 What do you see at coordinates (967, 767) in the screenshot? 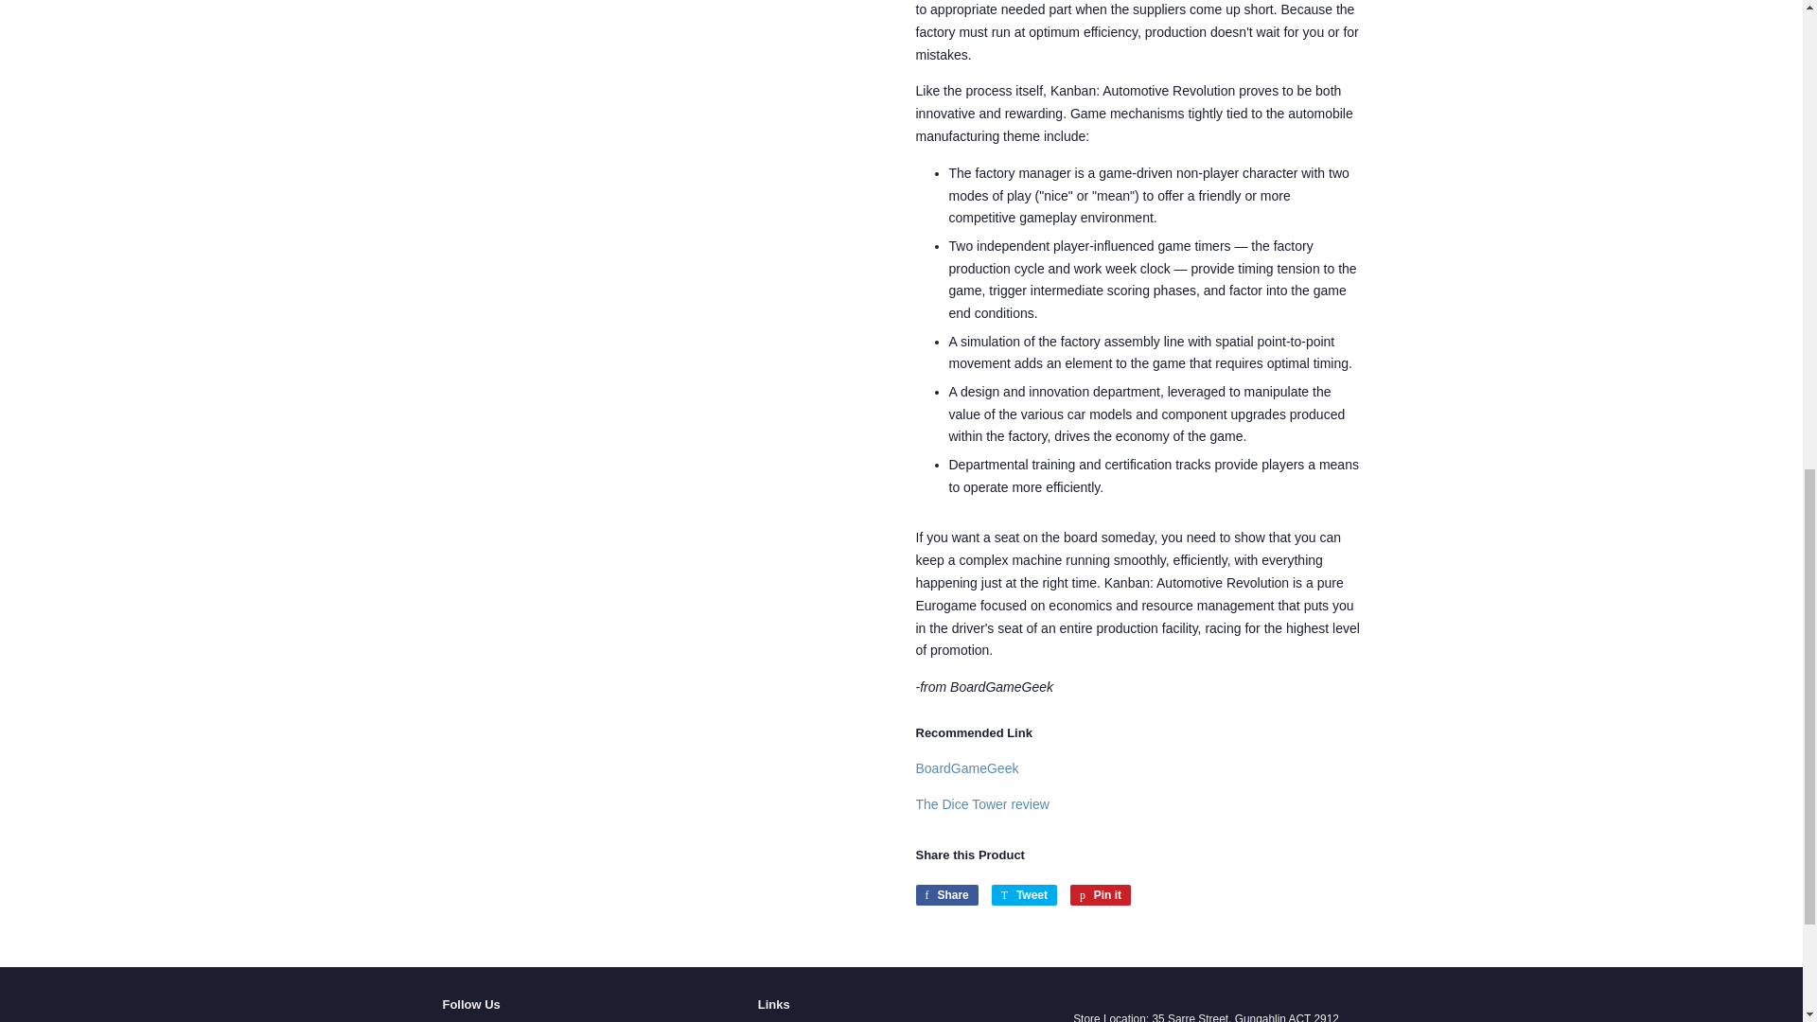
I see `BGG - Kanban` at bounding box center [967, 767].